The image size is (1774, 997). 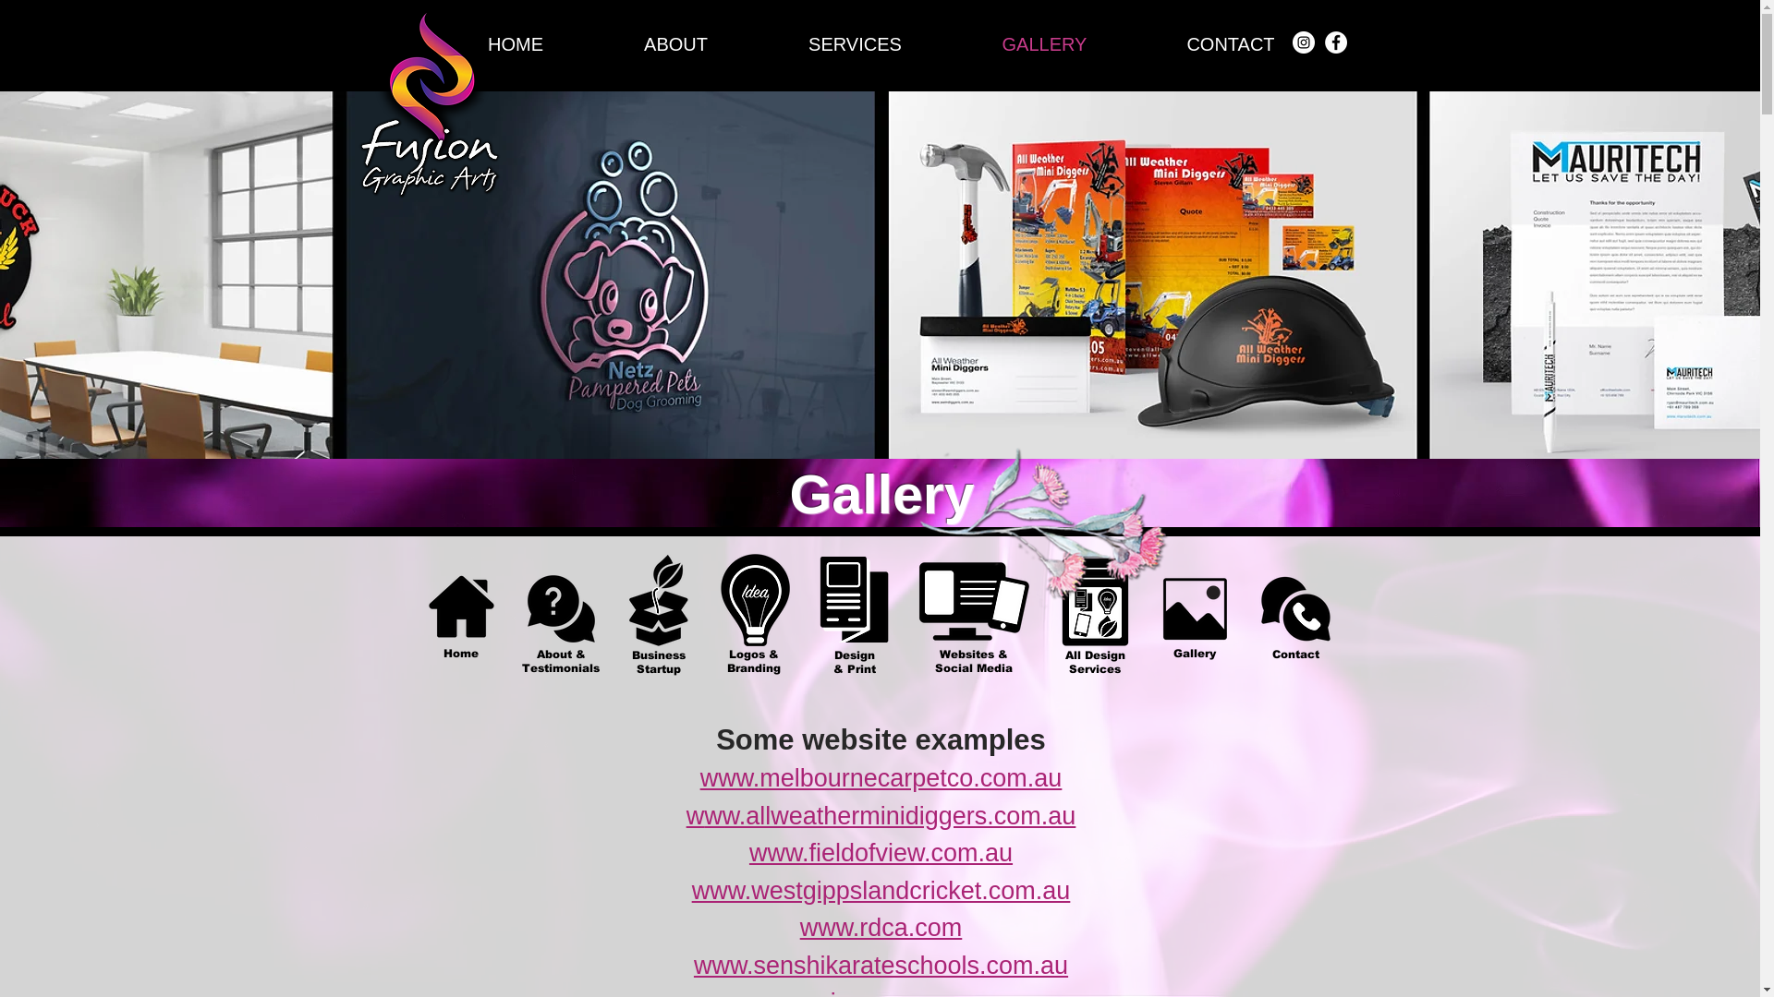 What do you see at coordinates (881, 778) in the screenshot?
I see `www.melbournecarpetco.com.au` at bounding box center [881, 778].